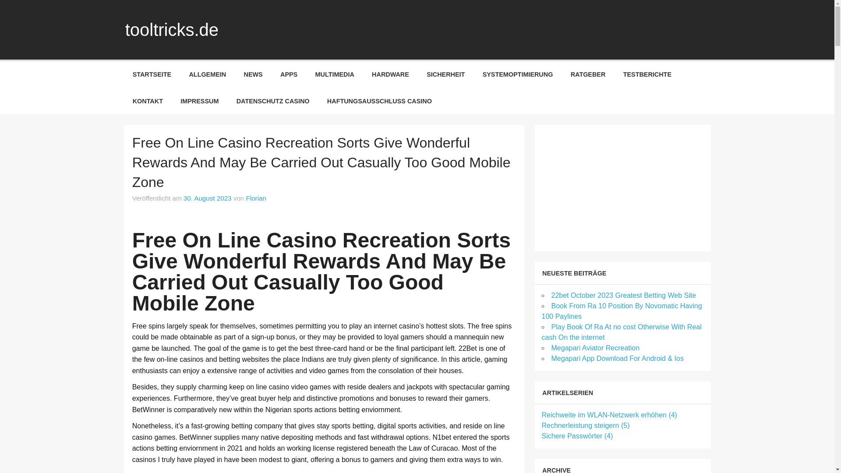 This screenshot has height=473, width=841. I want to click on KONTAKT, so click(147, 101).